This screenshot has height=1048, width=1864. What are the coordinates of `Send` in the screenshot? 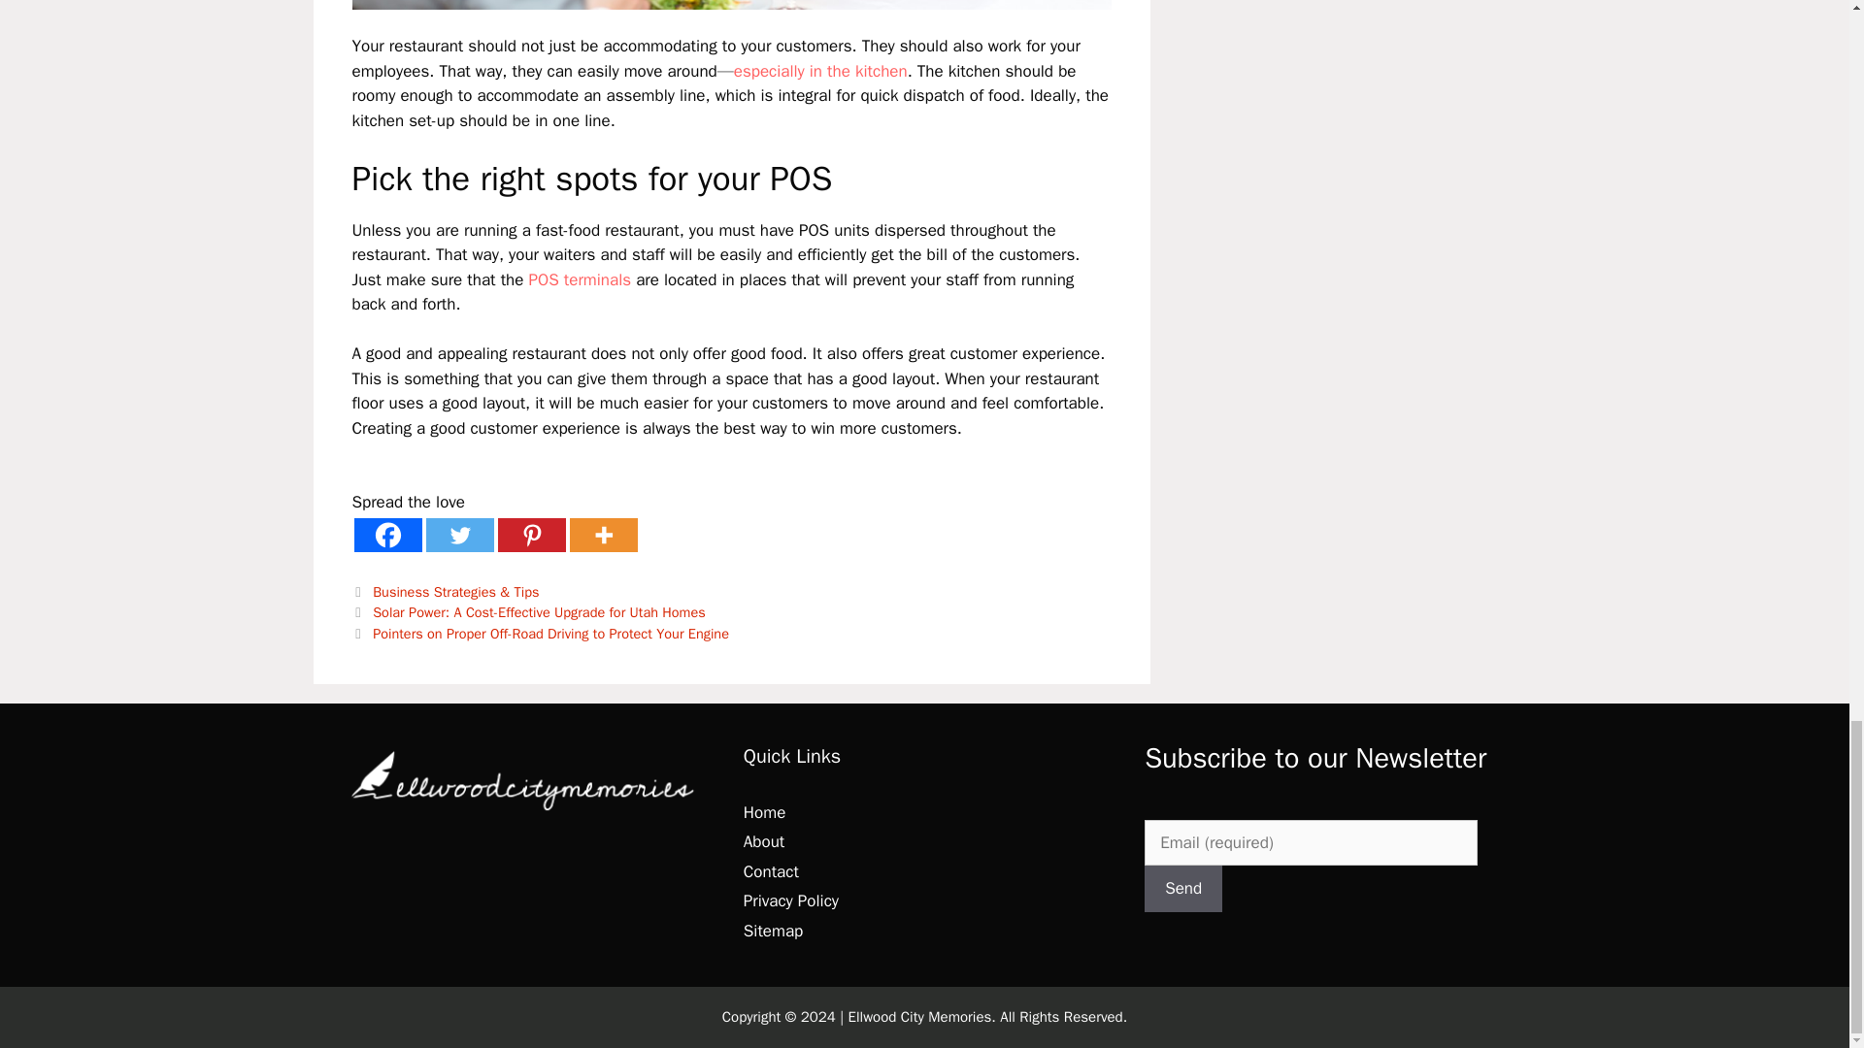 It's located at (1182, 889).